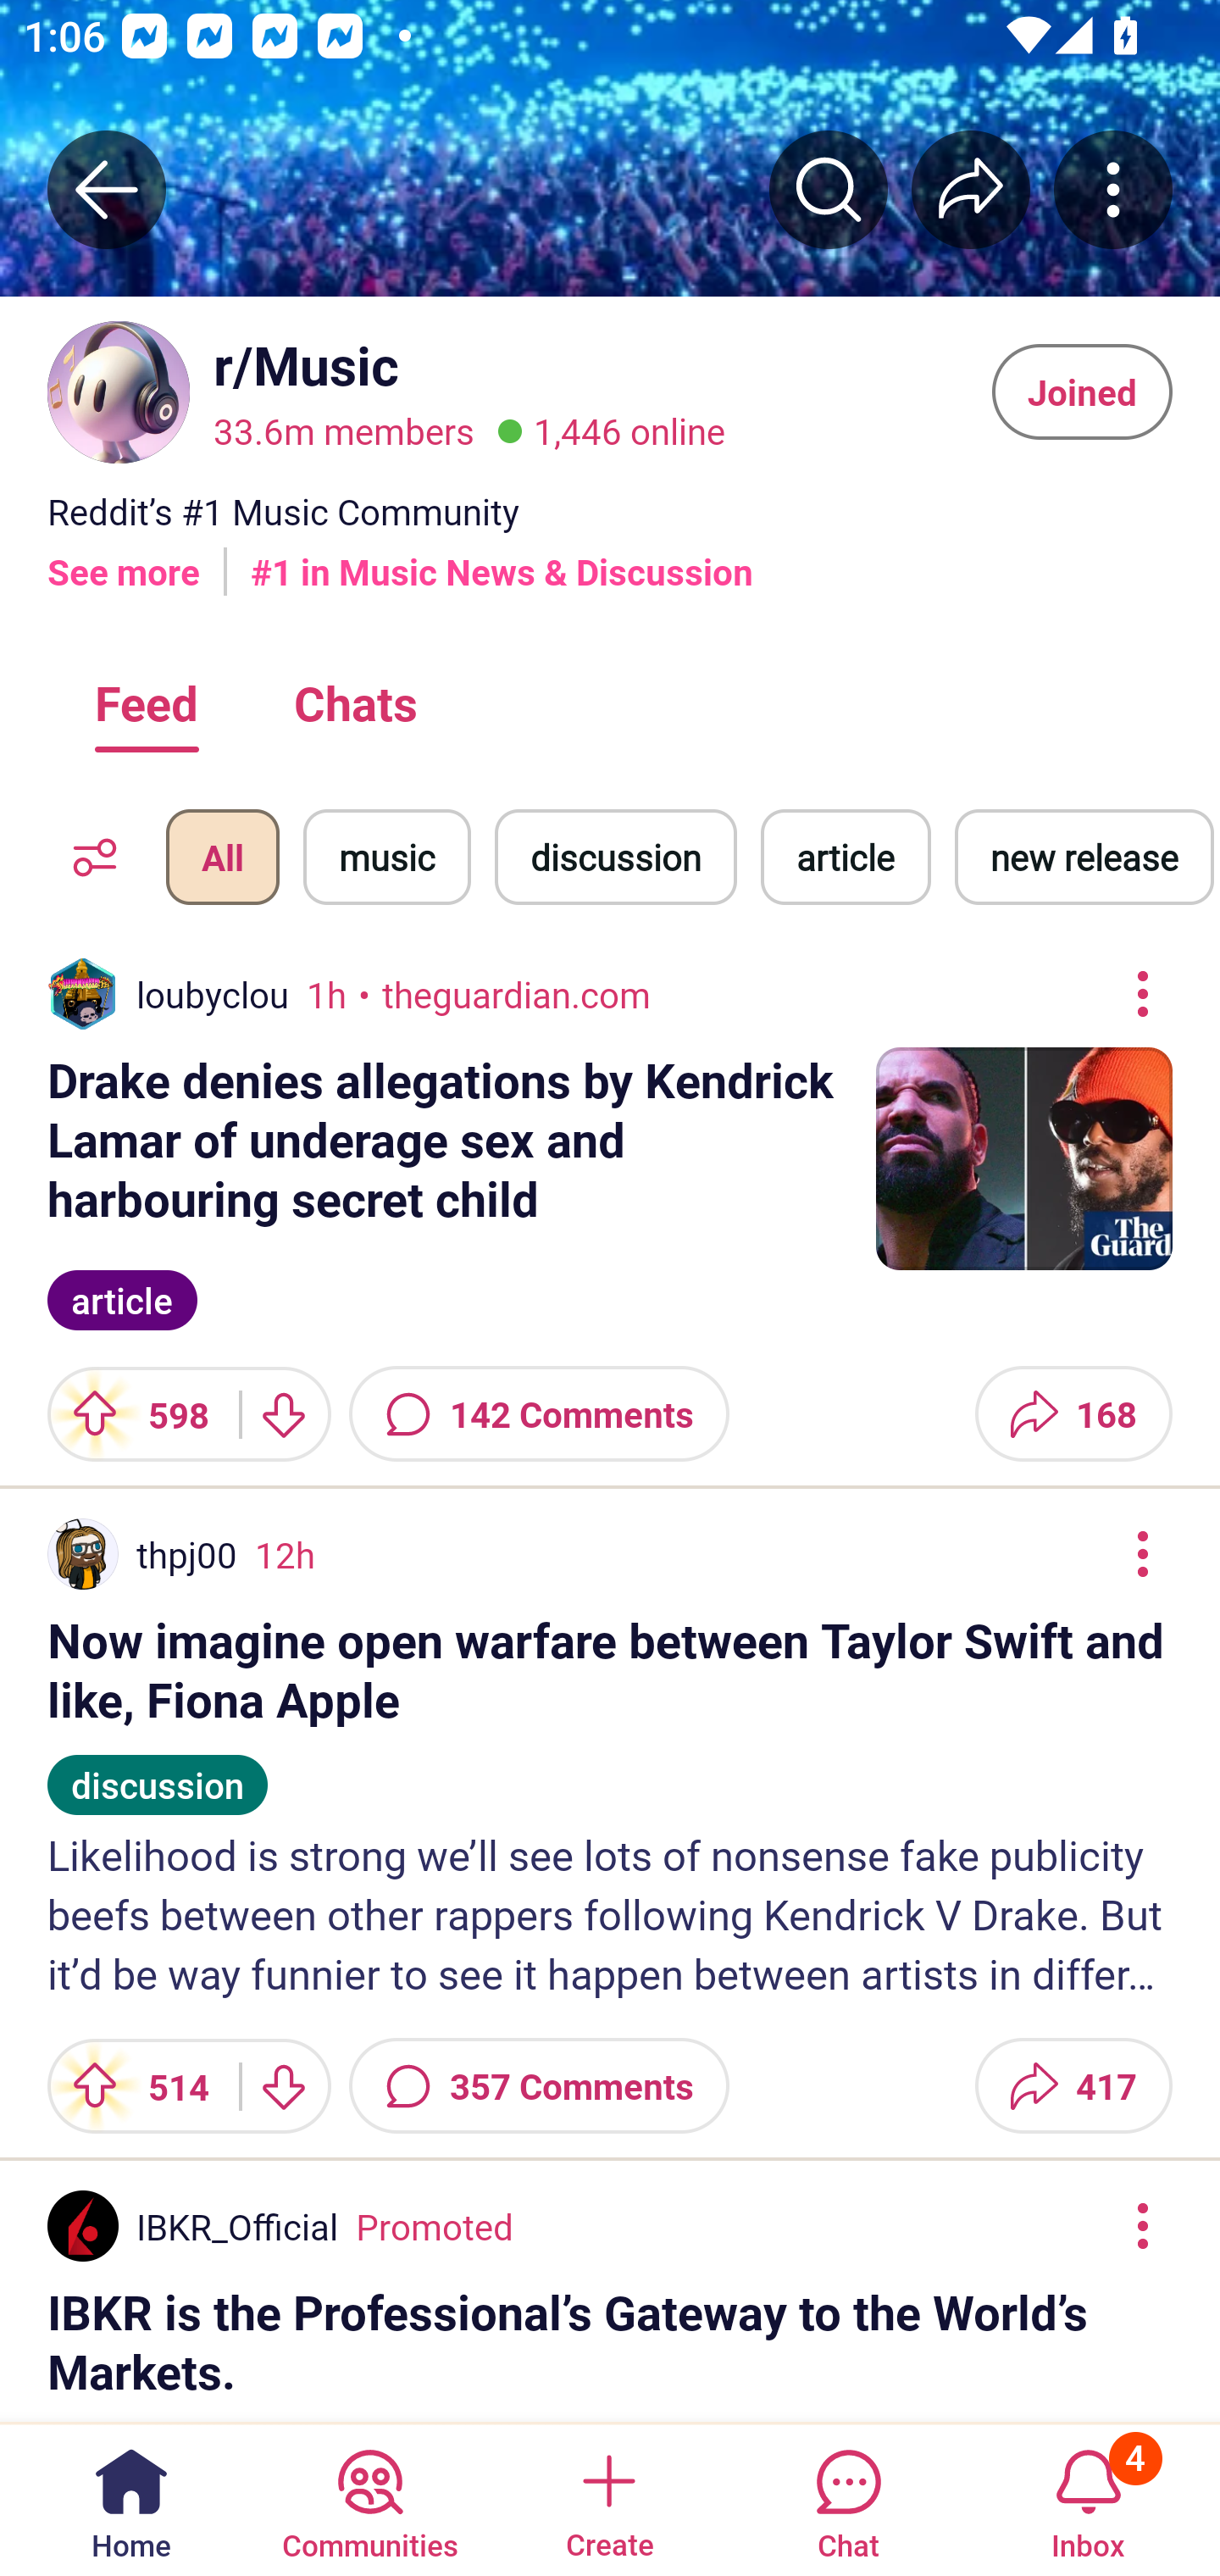 This screenshot has height=2576, width=1220. What do you see at coordinates (158, 1769) in the screenshot?
I see `discussion` at bounding box center [158, 1769].